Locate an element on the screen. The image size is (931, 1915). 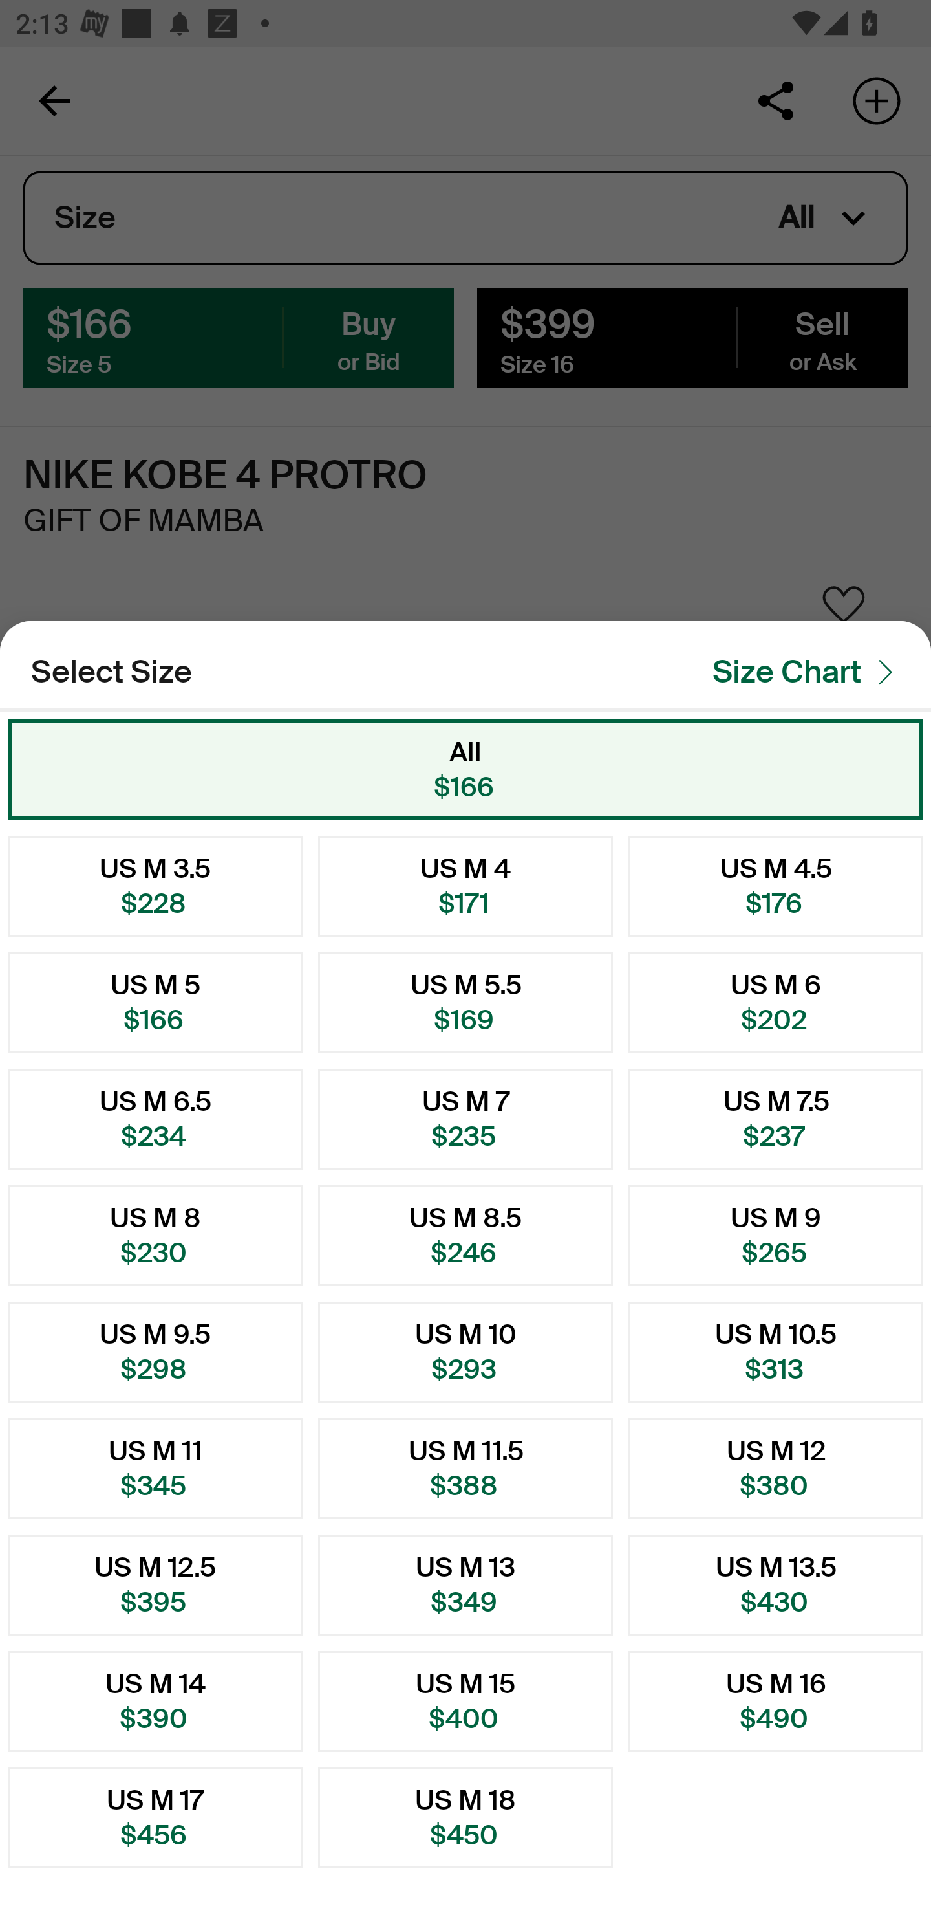
US M 10 $293 is located at coordinates (465, 1351).